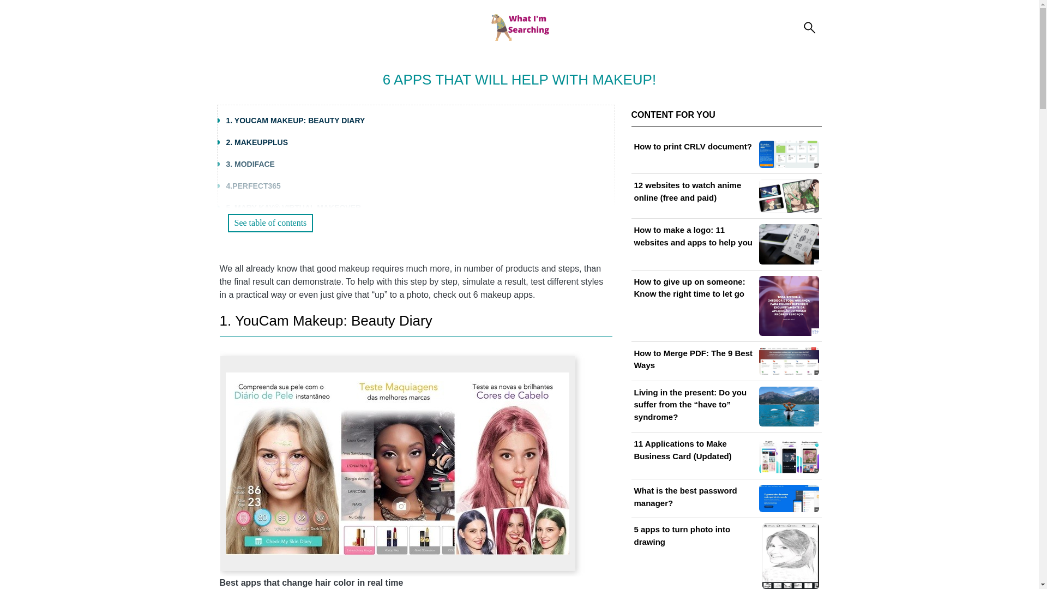  I want to click on What is the best password manager?, so click(726, 498).